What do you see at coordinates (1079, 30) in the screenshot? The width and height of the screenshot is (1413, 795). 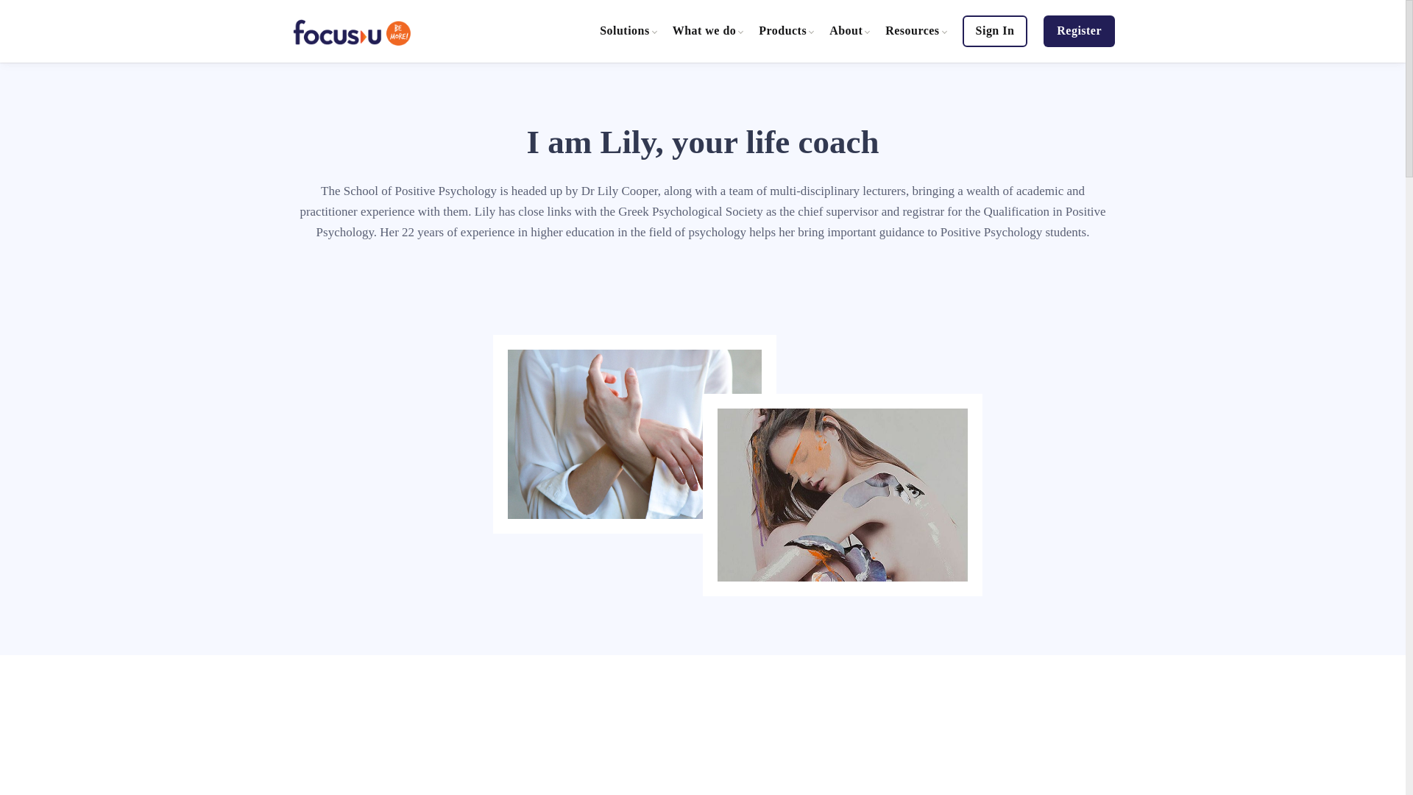 I see `Register` at bounding box center [1079, 30].